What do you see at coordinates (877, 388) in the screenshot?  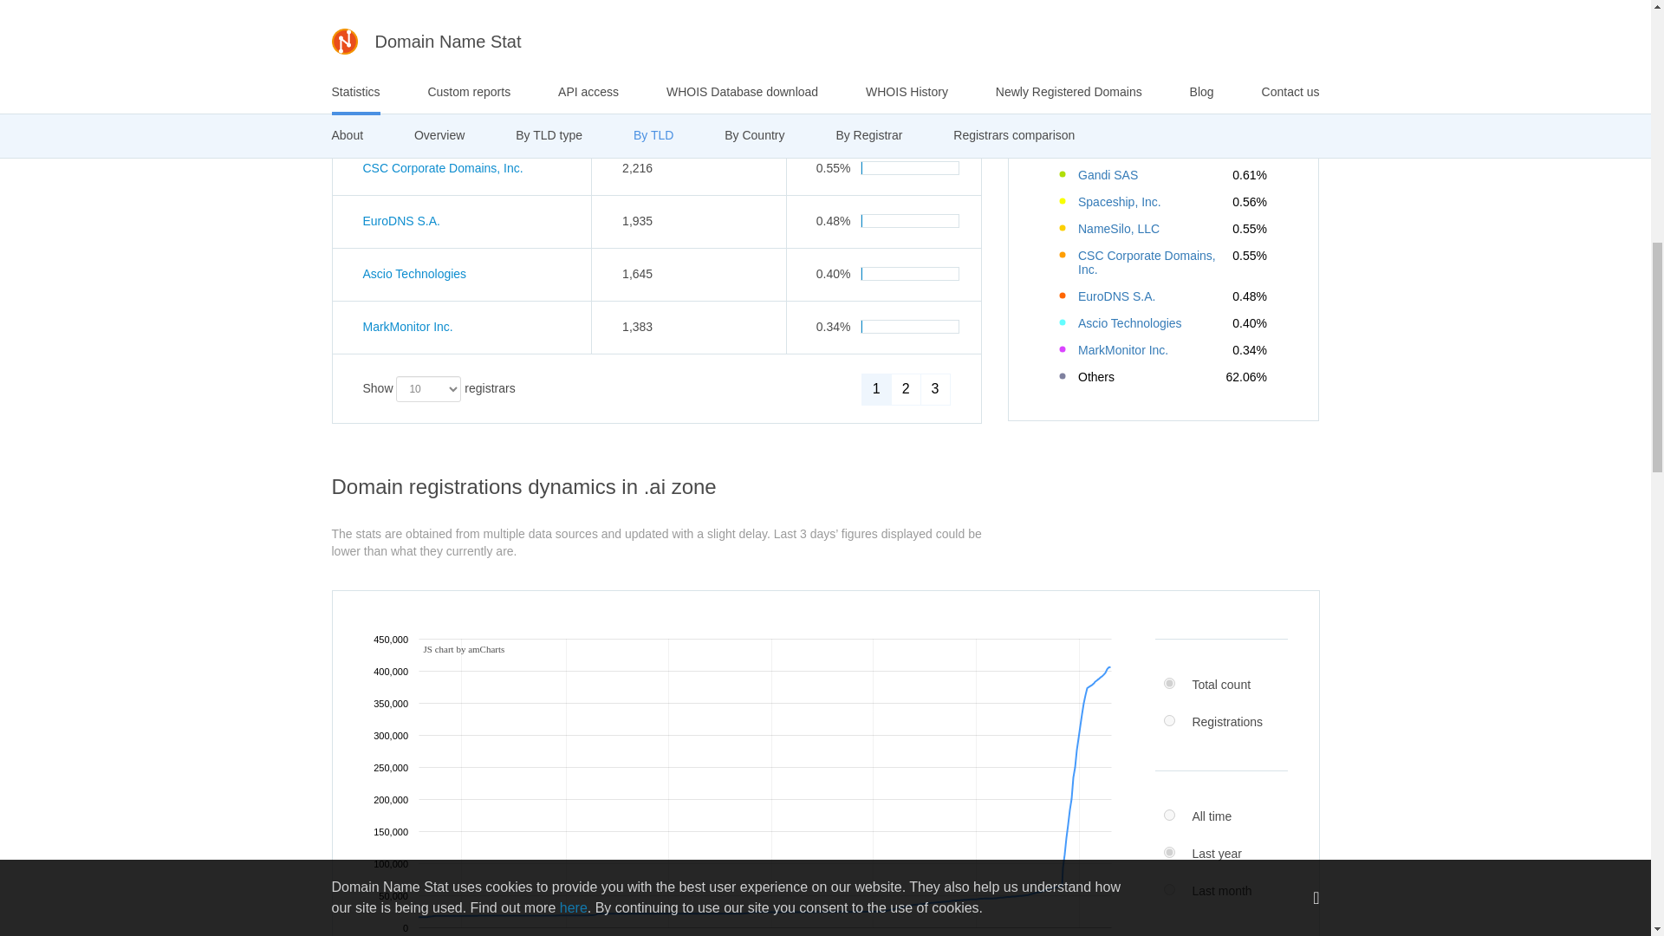 I see `1` at bounding box center [877, 388].